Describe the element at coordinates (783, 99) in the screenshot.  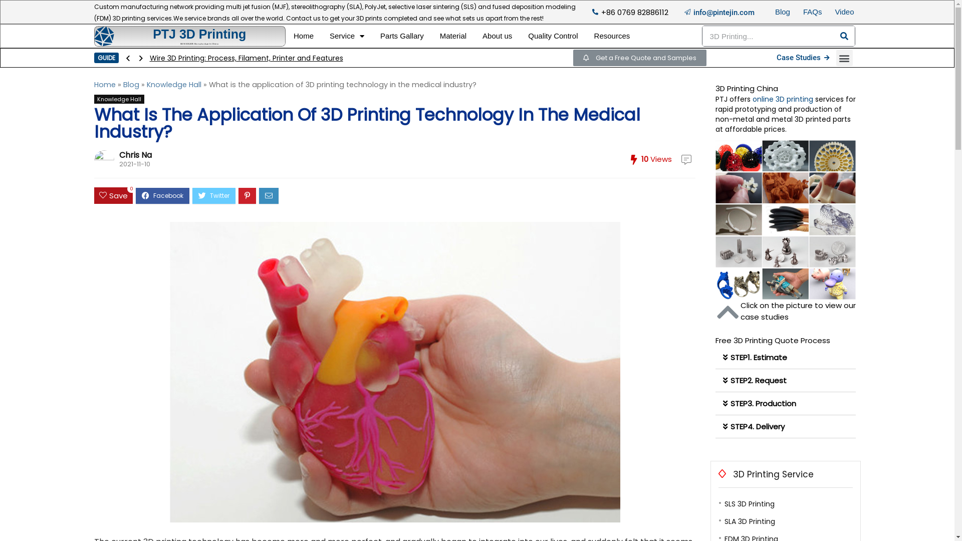
I see `online 3D printing` at that location.